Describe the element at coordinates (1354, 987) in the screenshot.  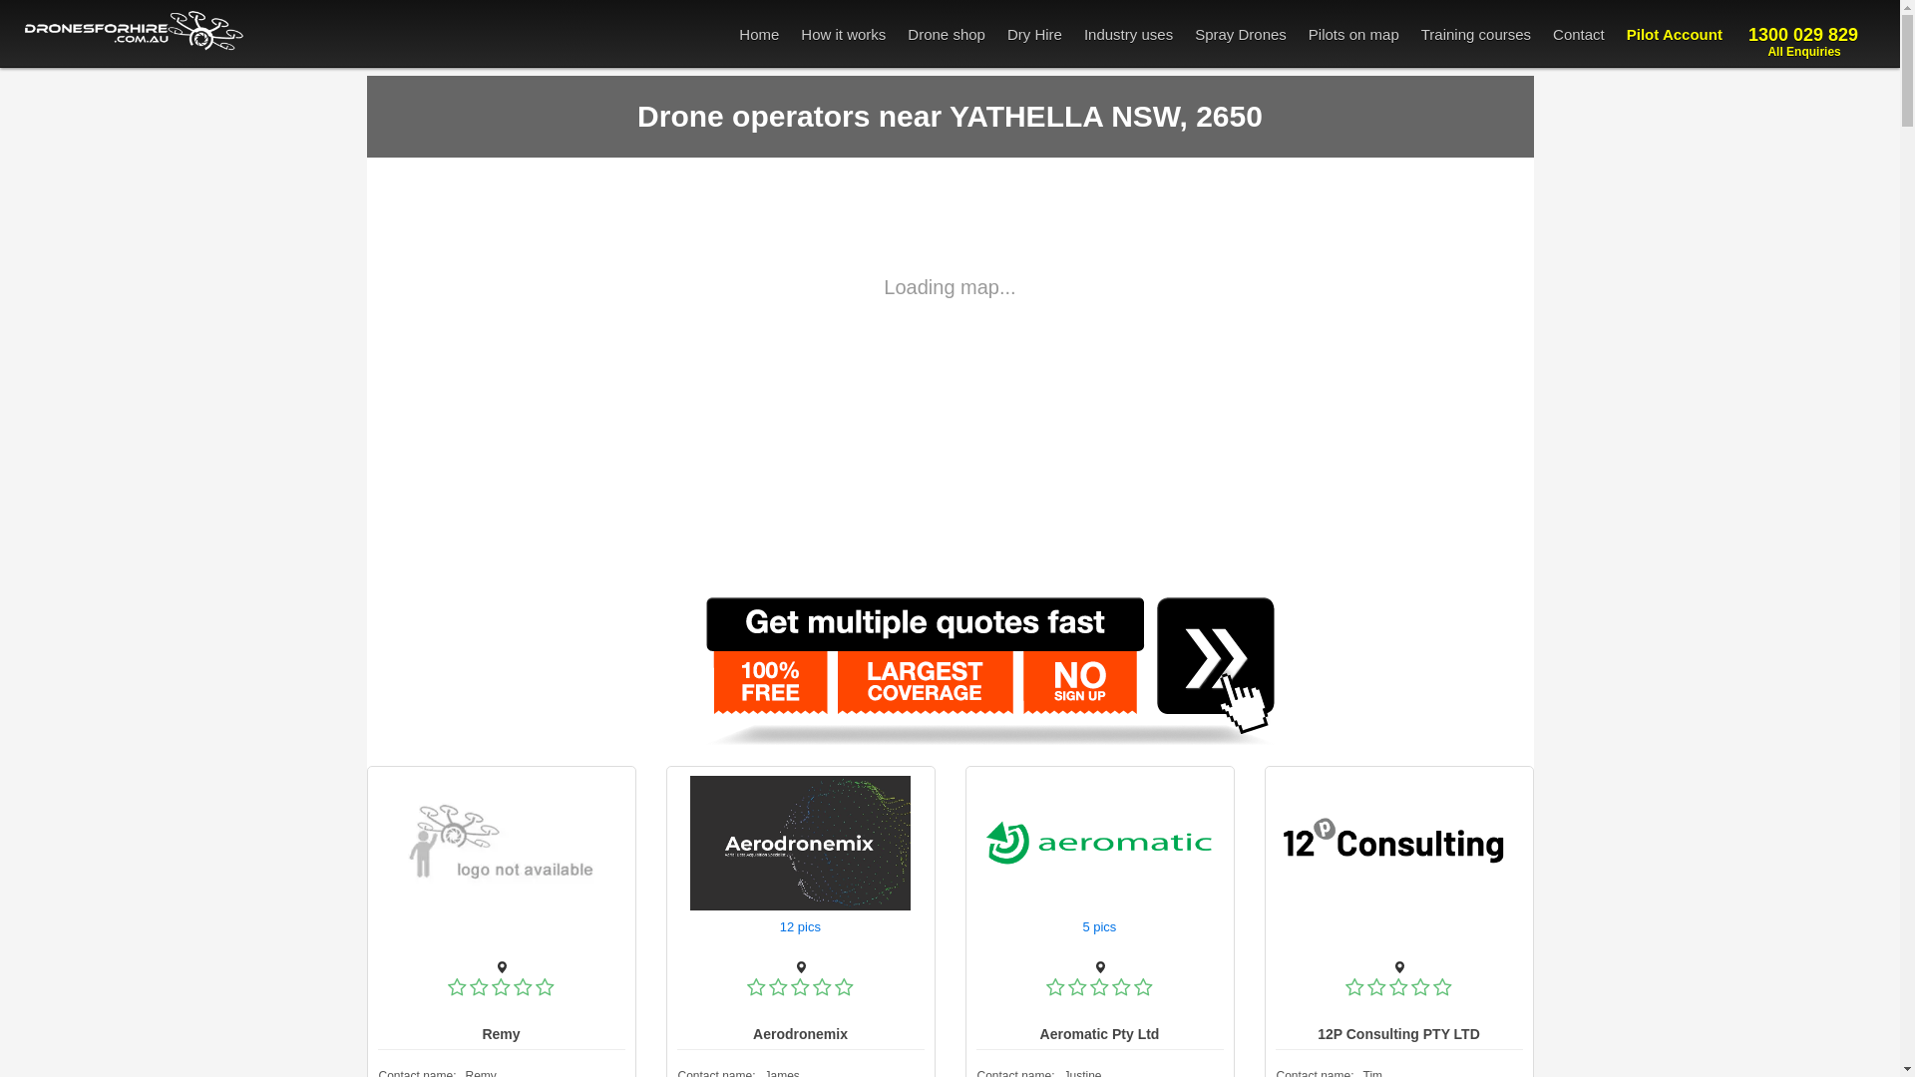
I see `Not rated yet!` at that location.